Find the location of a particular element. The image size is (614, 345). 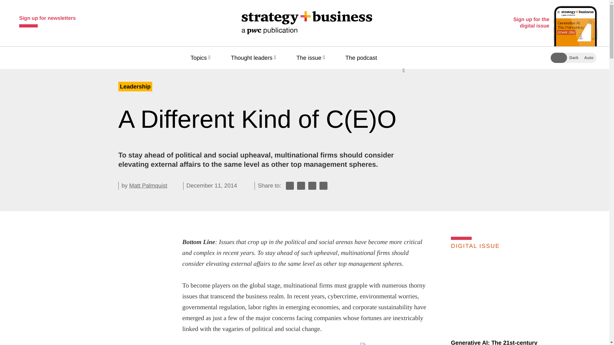

Illustration of flying birds delivering information is located at coordinates (436, 344).